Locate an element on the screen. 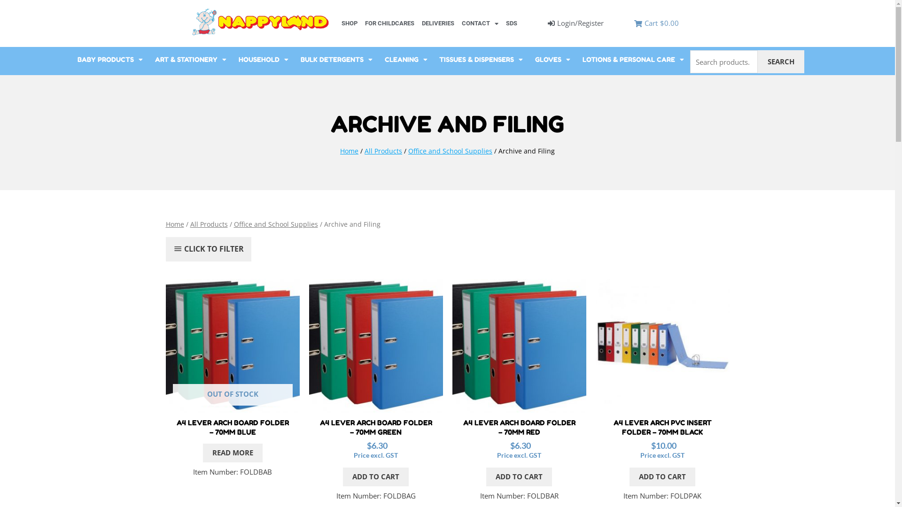  TISSUES & DISPENSERS is located at coordinates (482, 60).